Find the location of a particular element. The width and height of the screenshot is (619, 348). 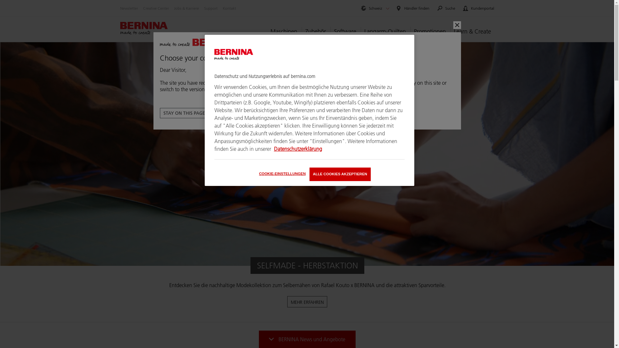

Support is located at coordinates (211, 8).